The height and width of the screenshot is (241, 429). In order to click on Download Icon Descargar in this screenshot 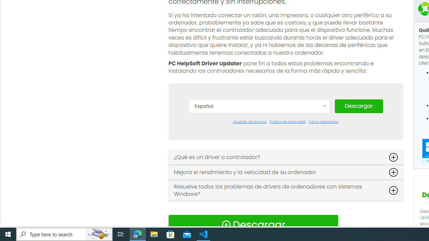, I will do `click(253, 224)`.